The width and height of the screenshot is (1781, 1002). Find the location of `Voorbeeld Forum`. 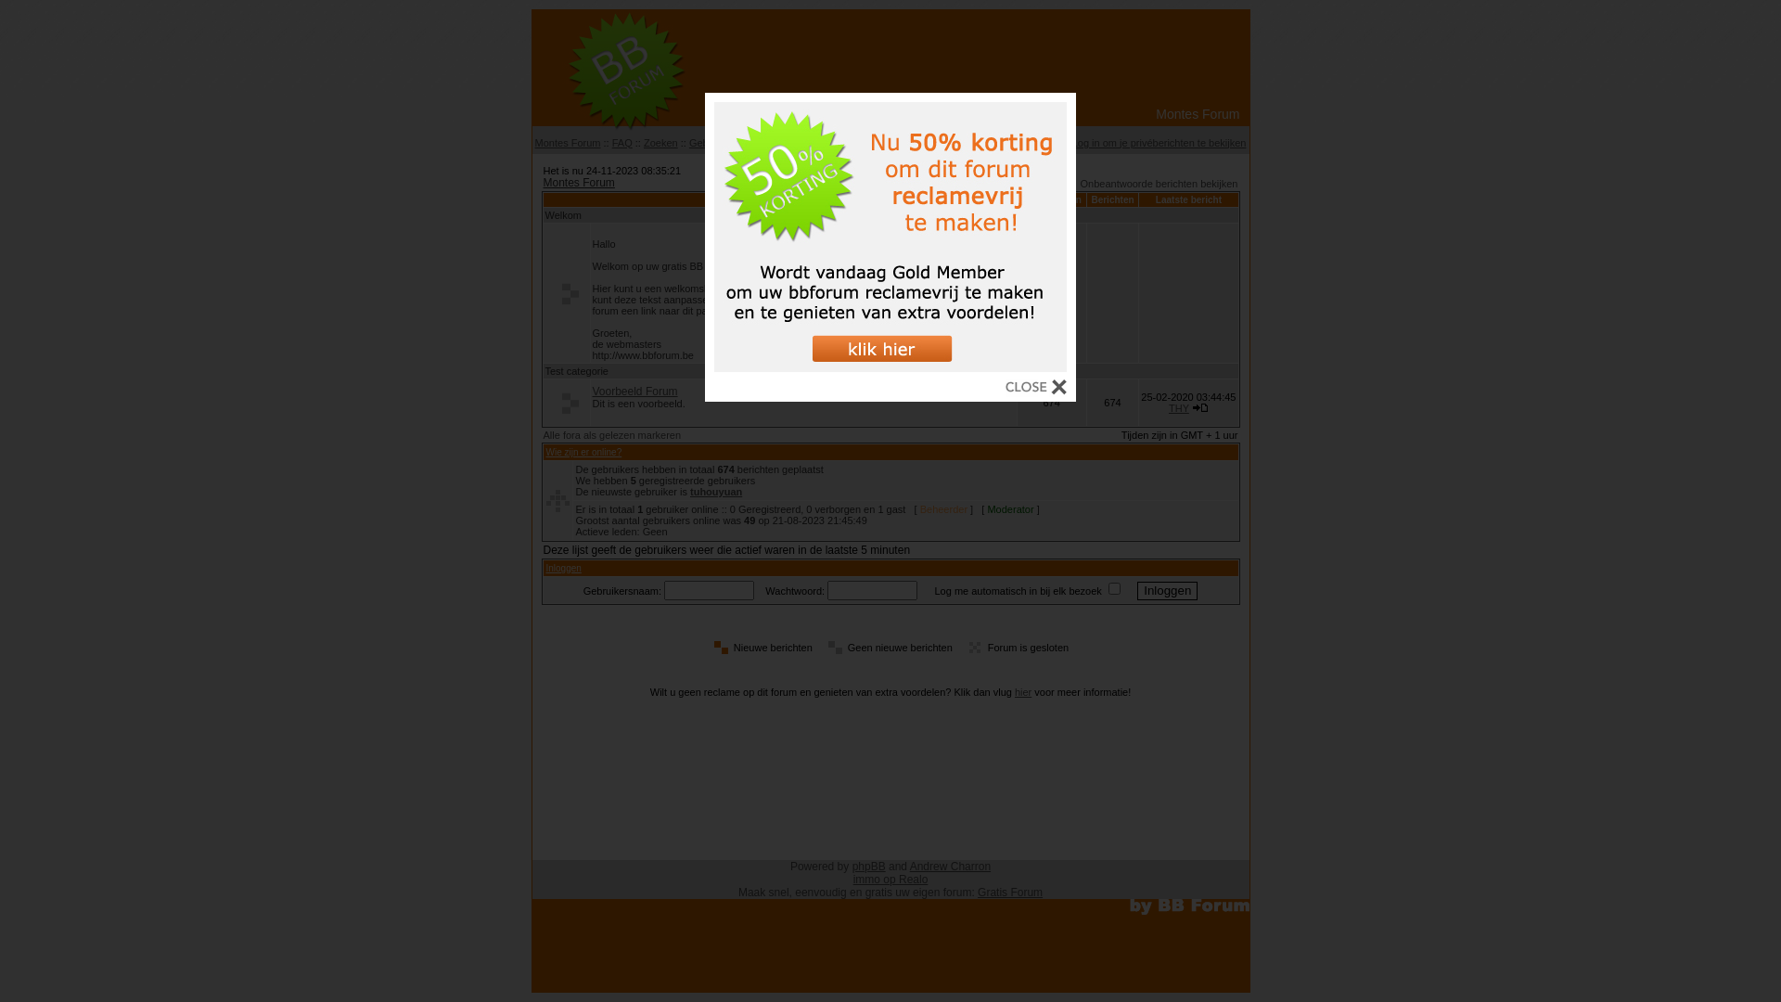

Voorbeeld Forum is located at coordinates (634, 392).